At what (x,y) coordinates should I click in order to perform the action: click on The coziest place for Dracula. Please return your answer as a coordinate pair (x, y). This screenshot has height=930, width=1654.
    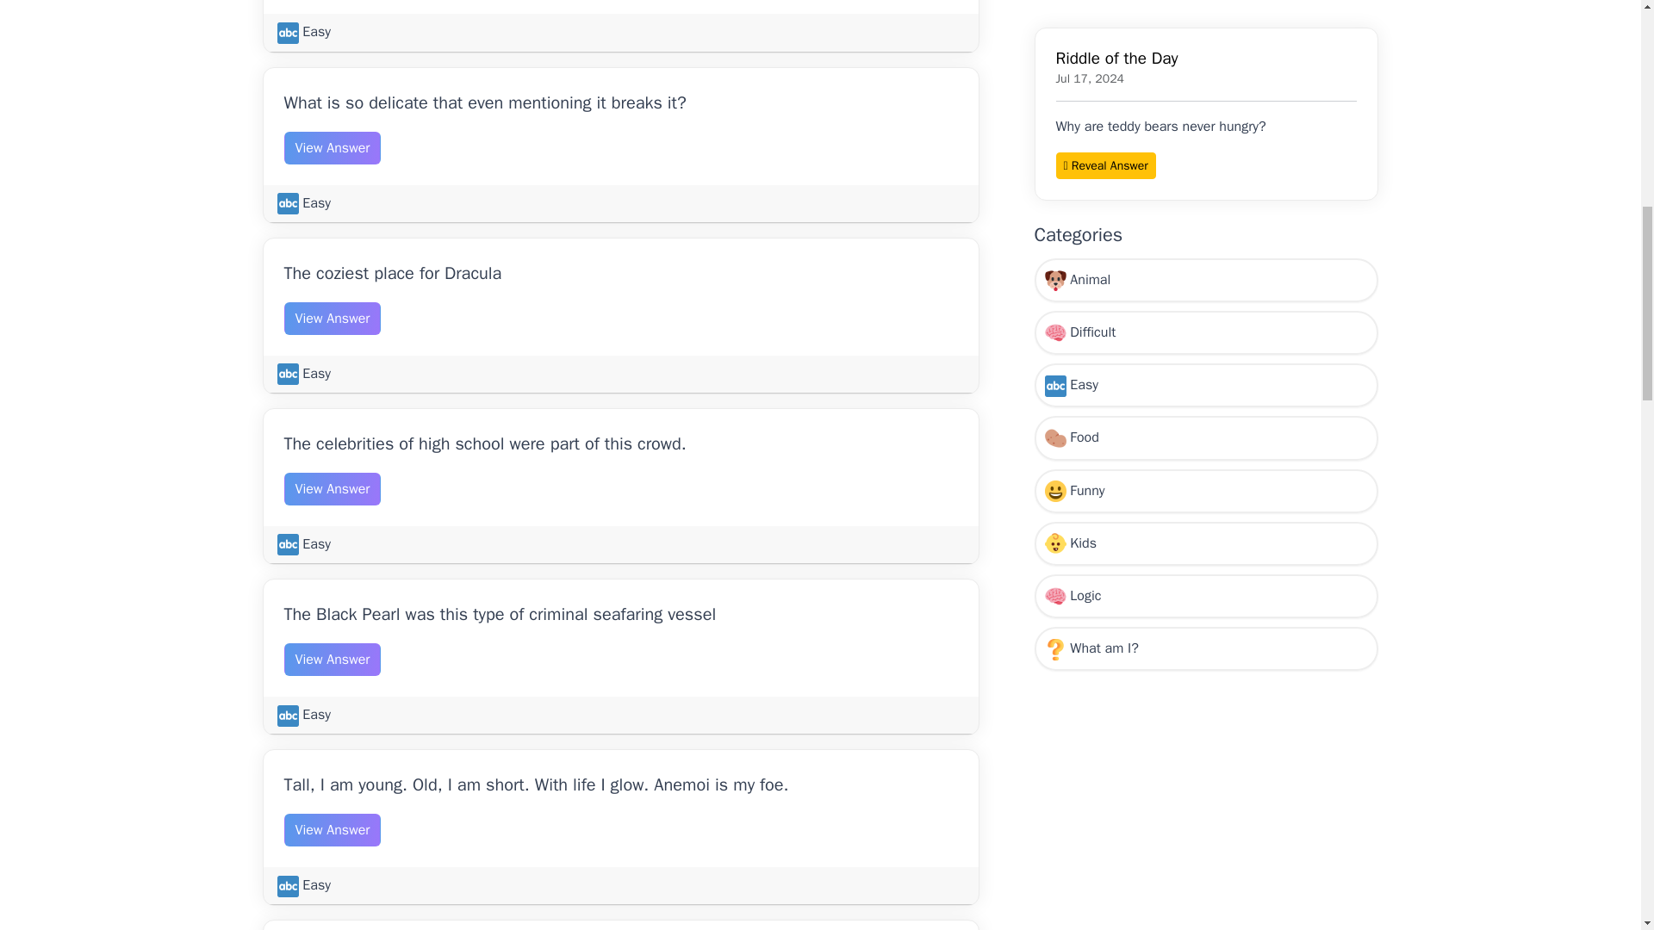
    Looking at the image, I should click on (393, 273).